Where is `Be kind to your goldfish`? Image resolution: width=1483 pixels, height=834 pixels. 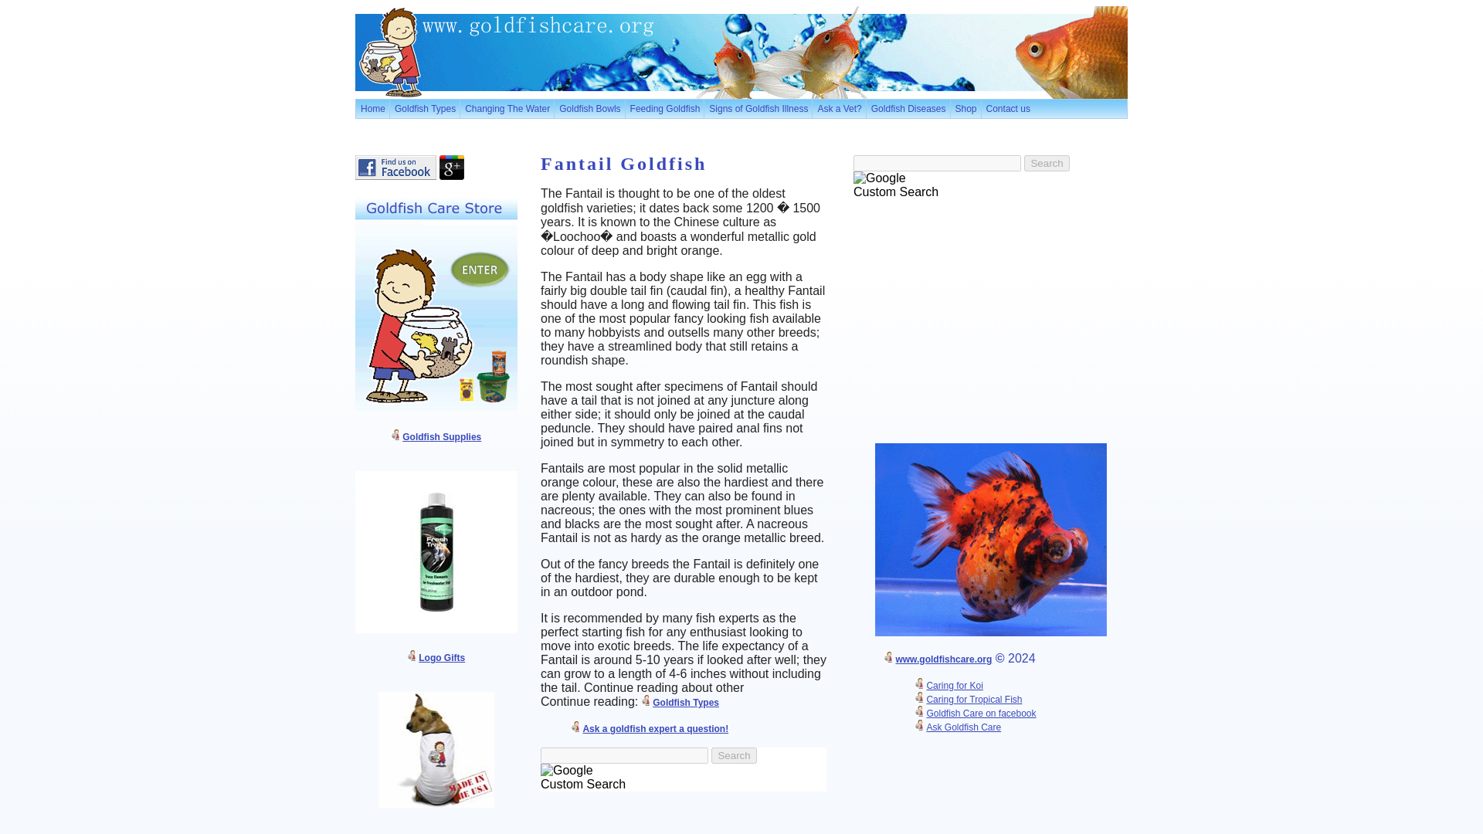
Be kind to your goldfish is located at coordinates (741, 53).